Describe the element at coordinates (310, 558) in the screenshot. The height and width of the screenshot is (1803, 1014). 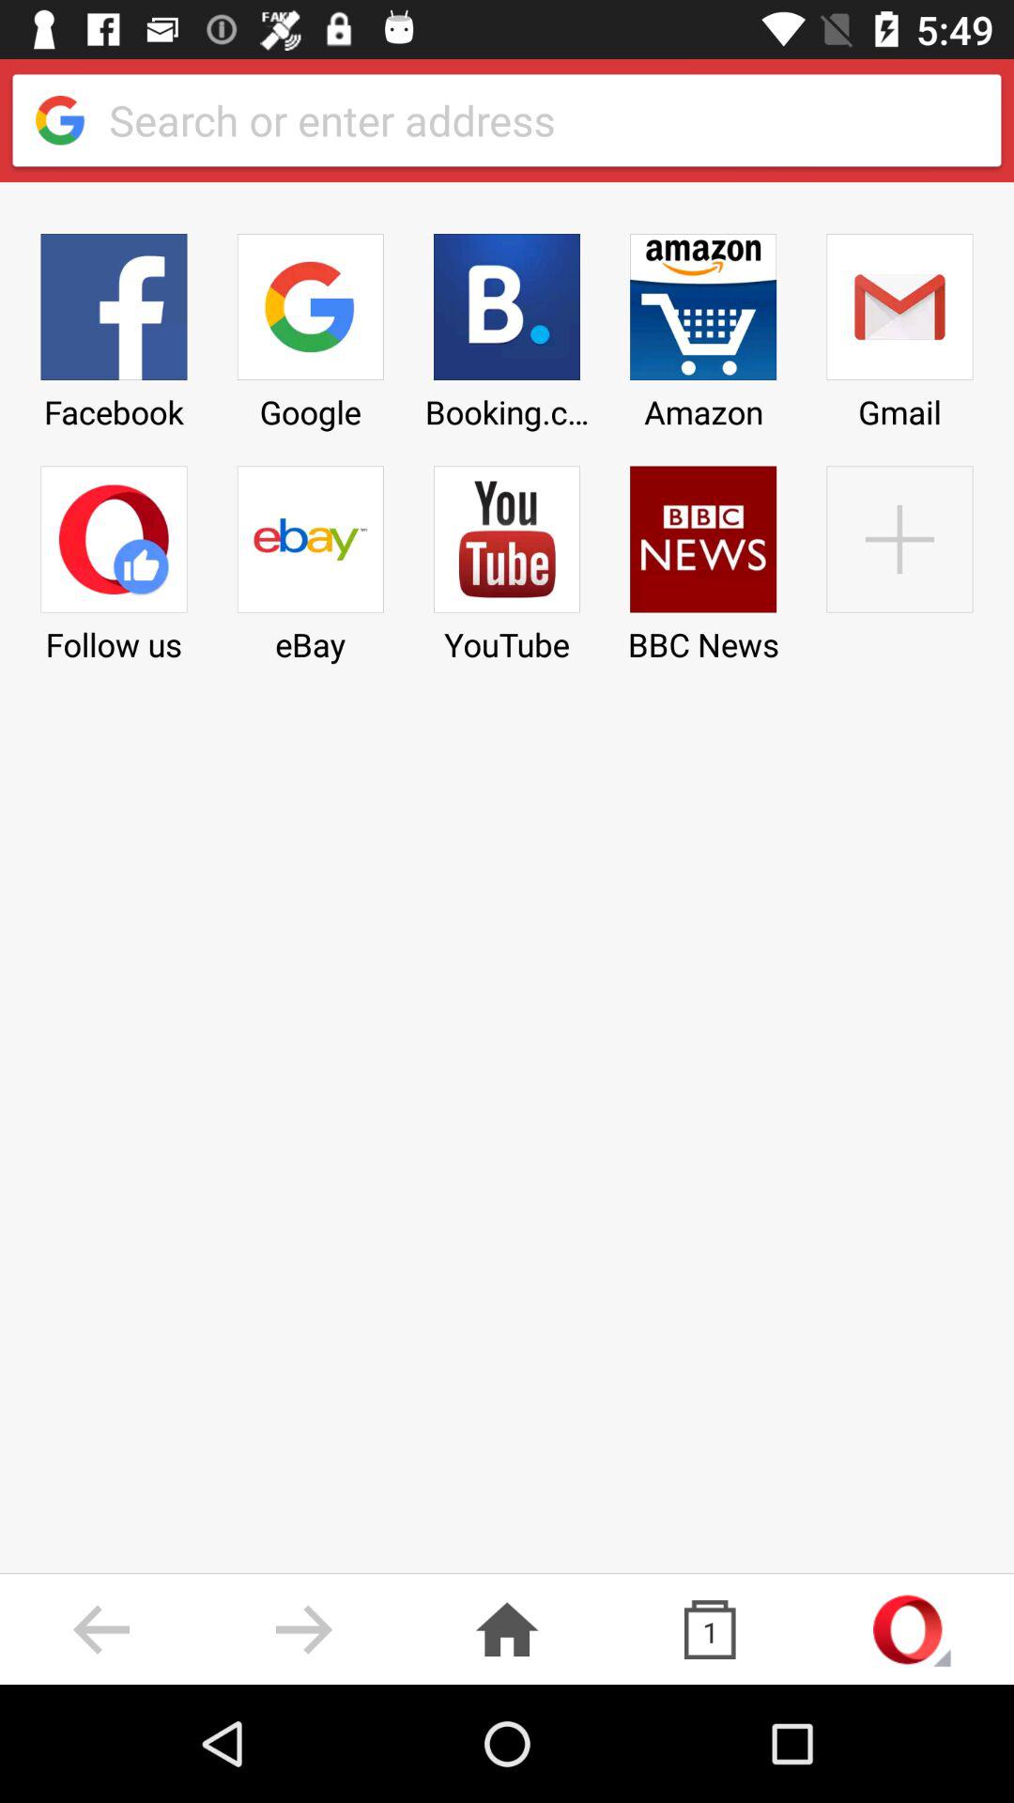
I see `launch the item to the right of facebook item` at that location.